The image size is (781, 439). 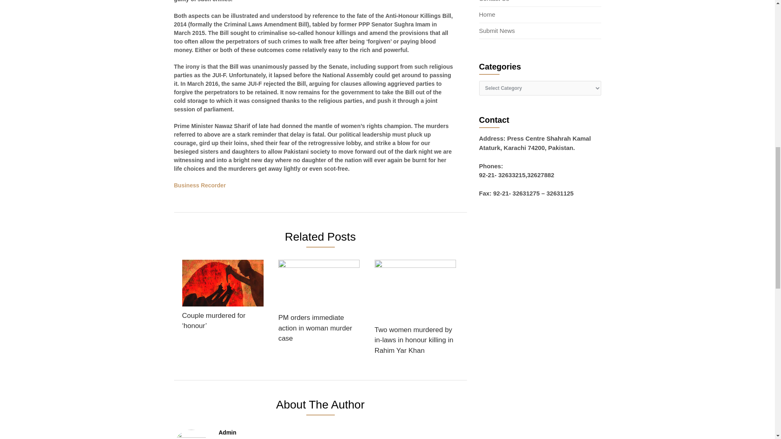 What do you see at coordinates (200, 185) in the screenshot?
I see `Business Recorder` at bounding box center [200, 185].